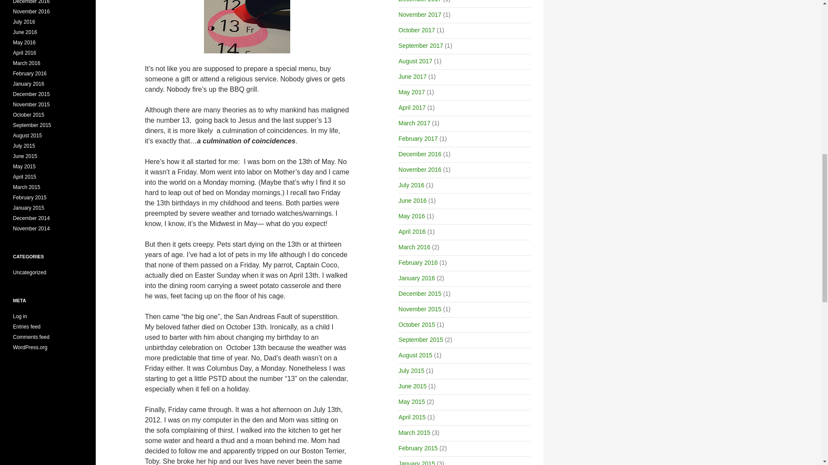 Image resolution: width=828 pixels, height=465 pixels. I want to click on March 2017, so click(414, 123).